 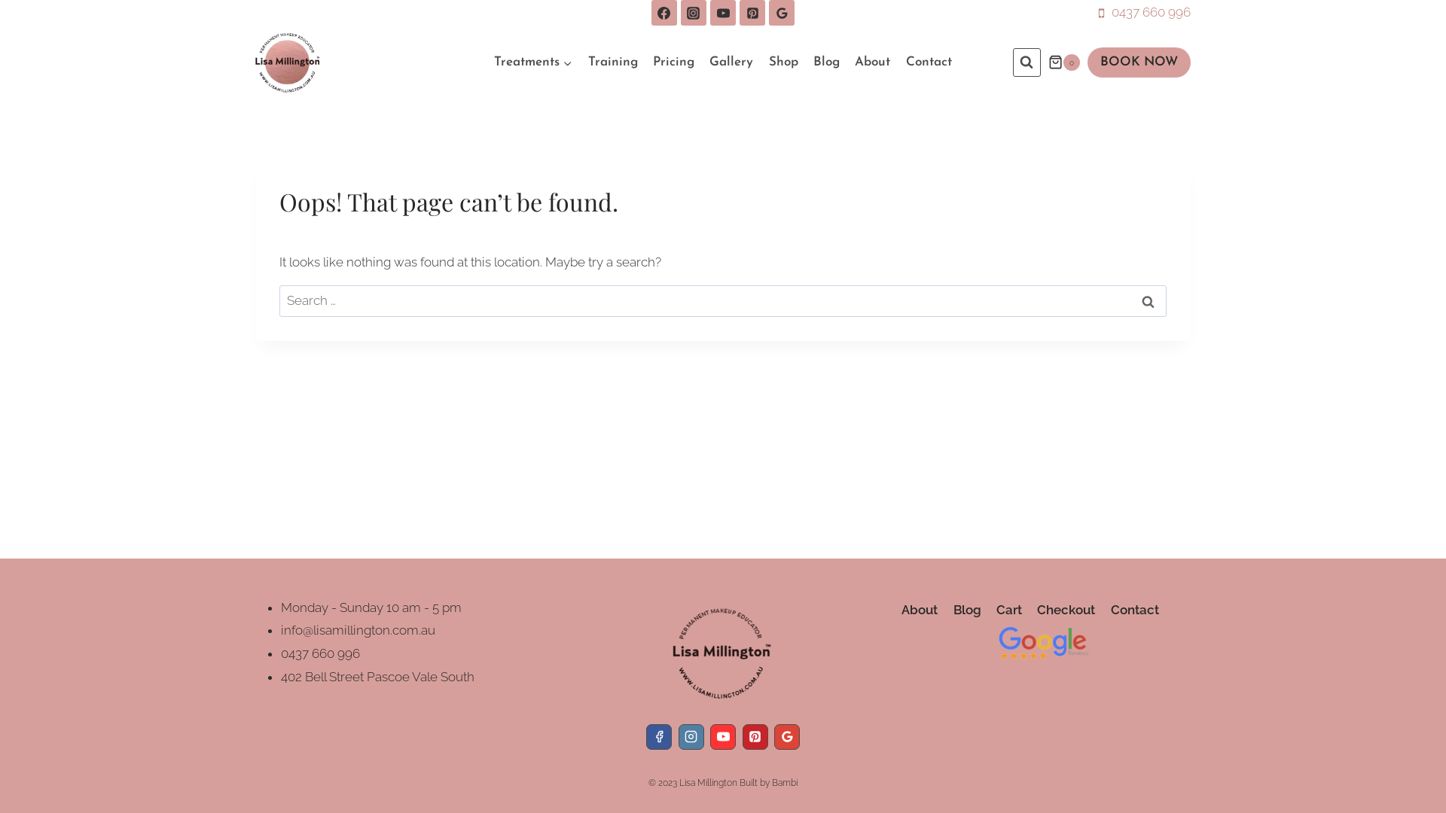 I want to click on About, so click(x=872, y=62).